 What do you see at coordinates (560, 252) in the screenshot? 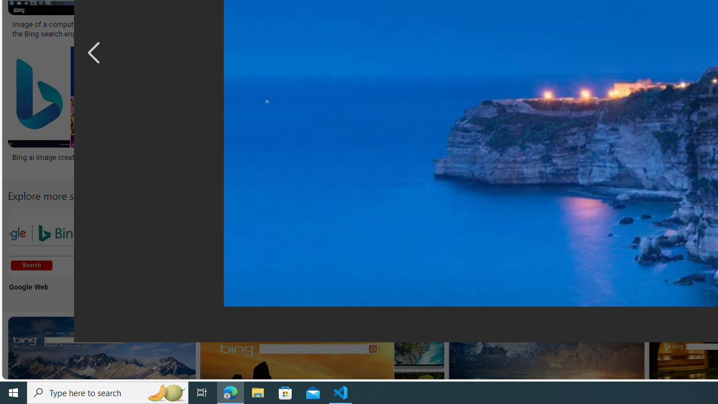
I see `People` at bounding box center [560, 252].